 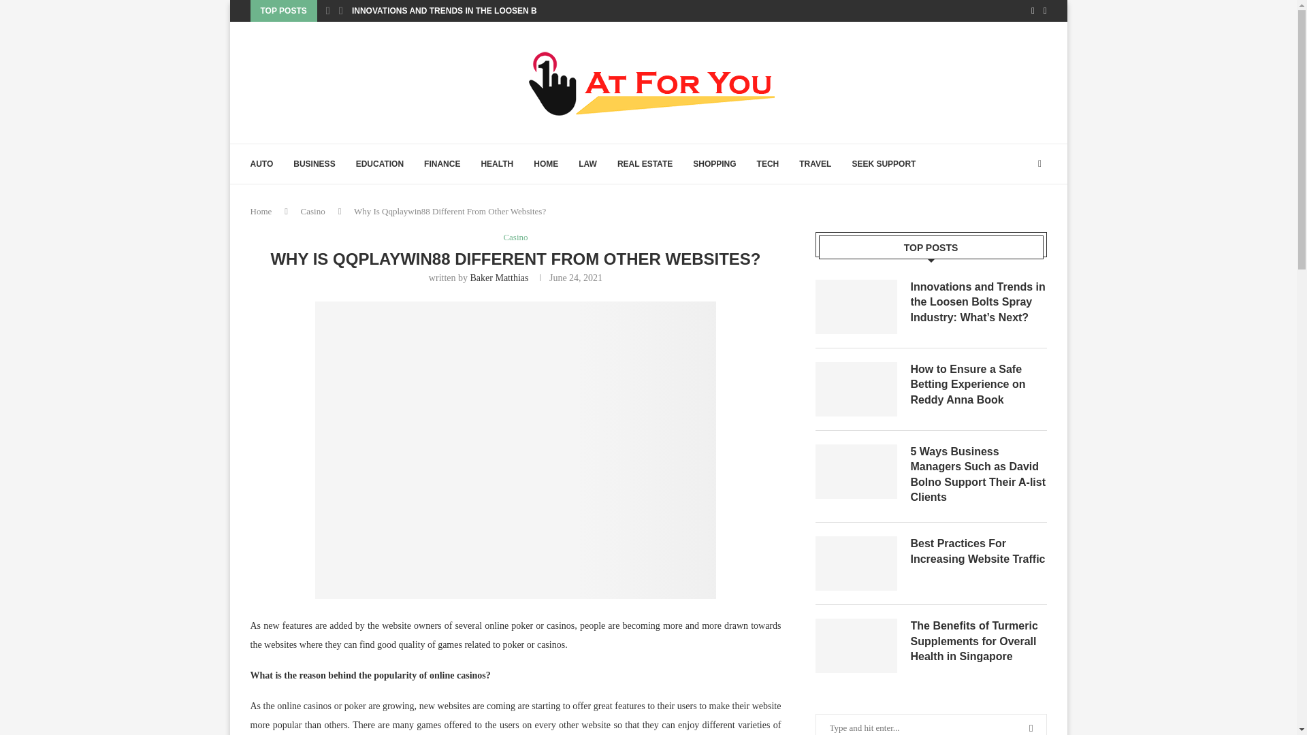 What do you see at coordinates (313, 163) in the screenshot?
I see `BUSINESS` at bounding box center [313, 163].